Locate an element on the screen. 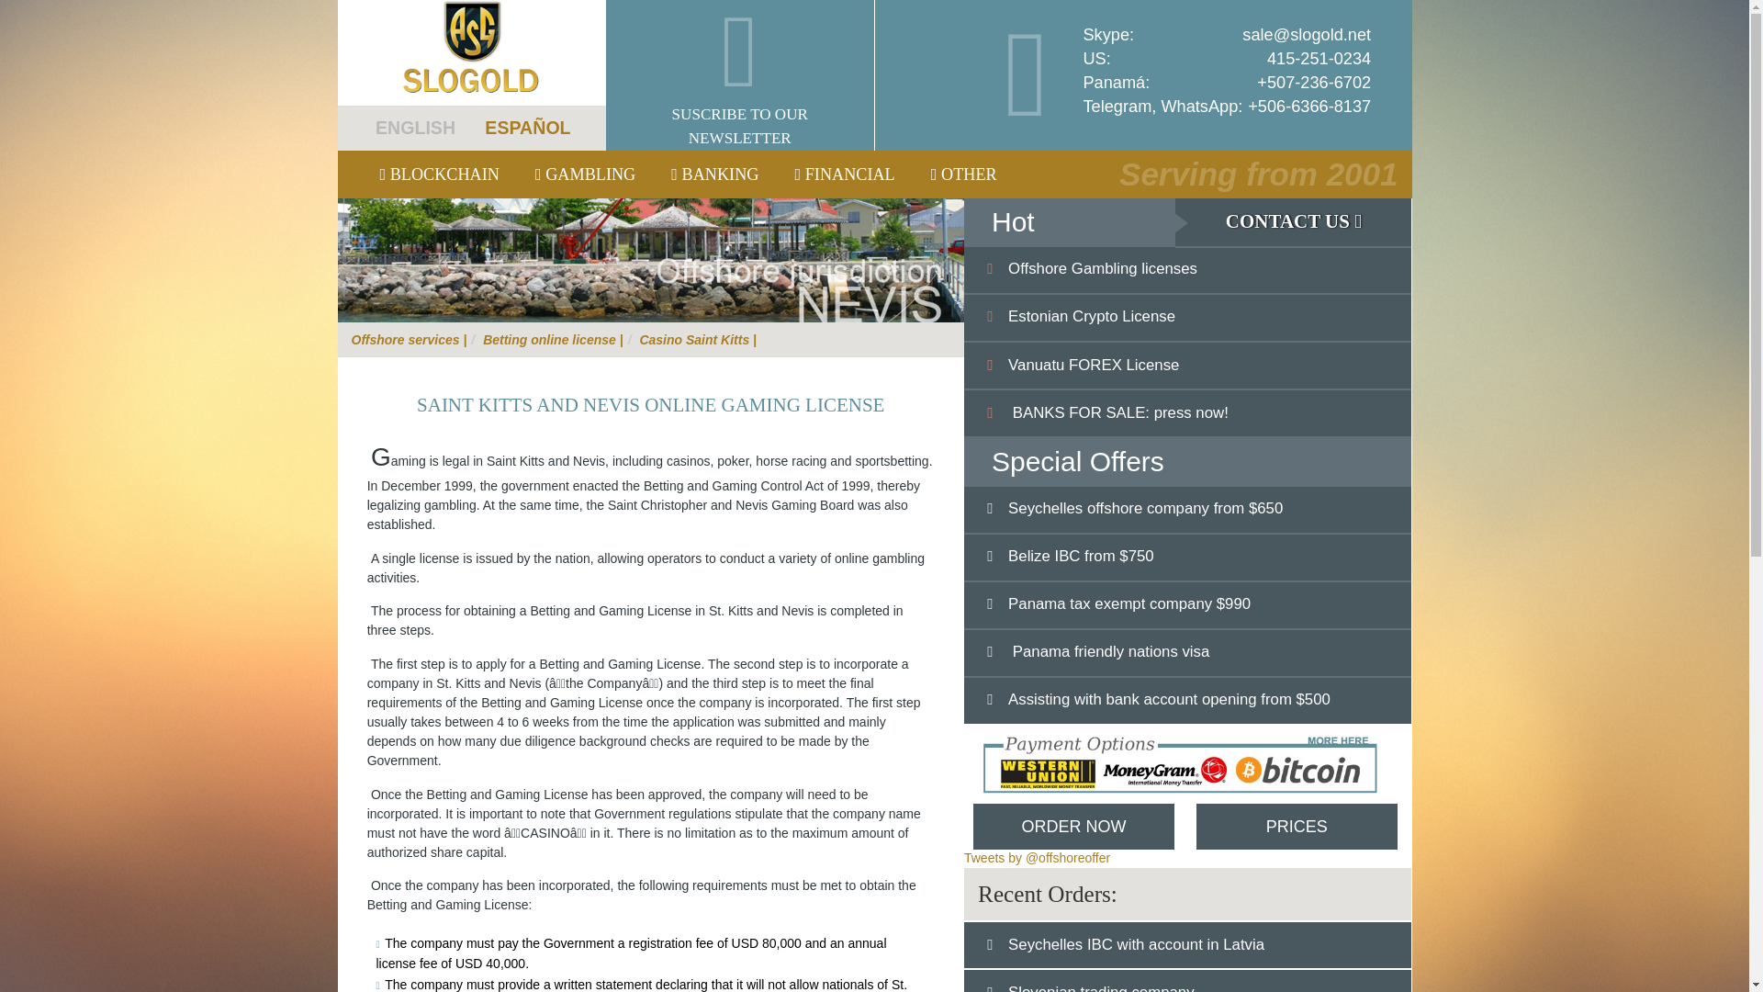 The image size is (1763, 992). Offshore Gambling licenses is located at coordinates (1095, 268).